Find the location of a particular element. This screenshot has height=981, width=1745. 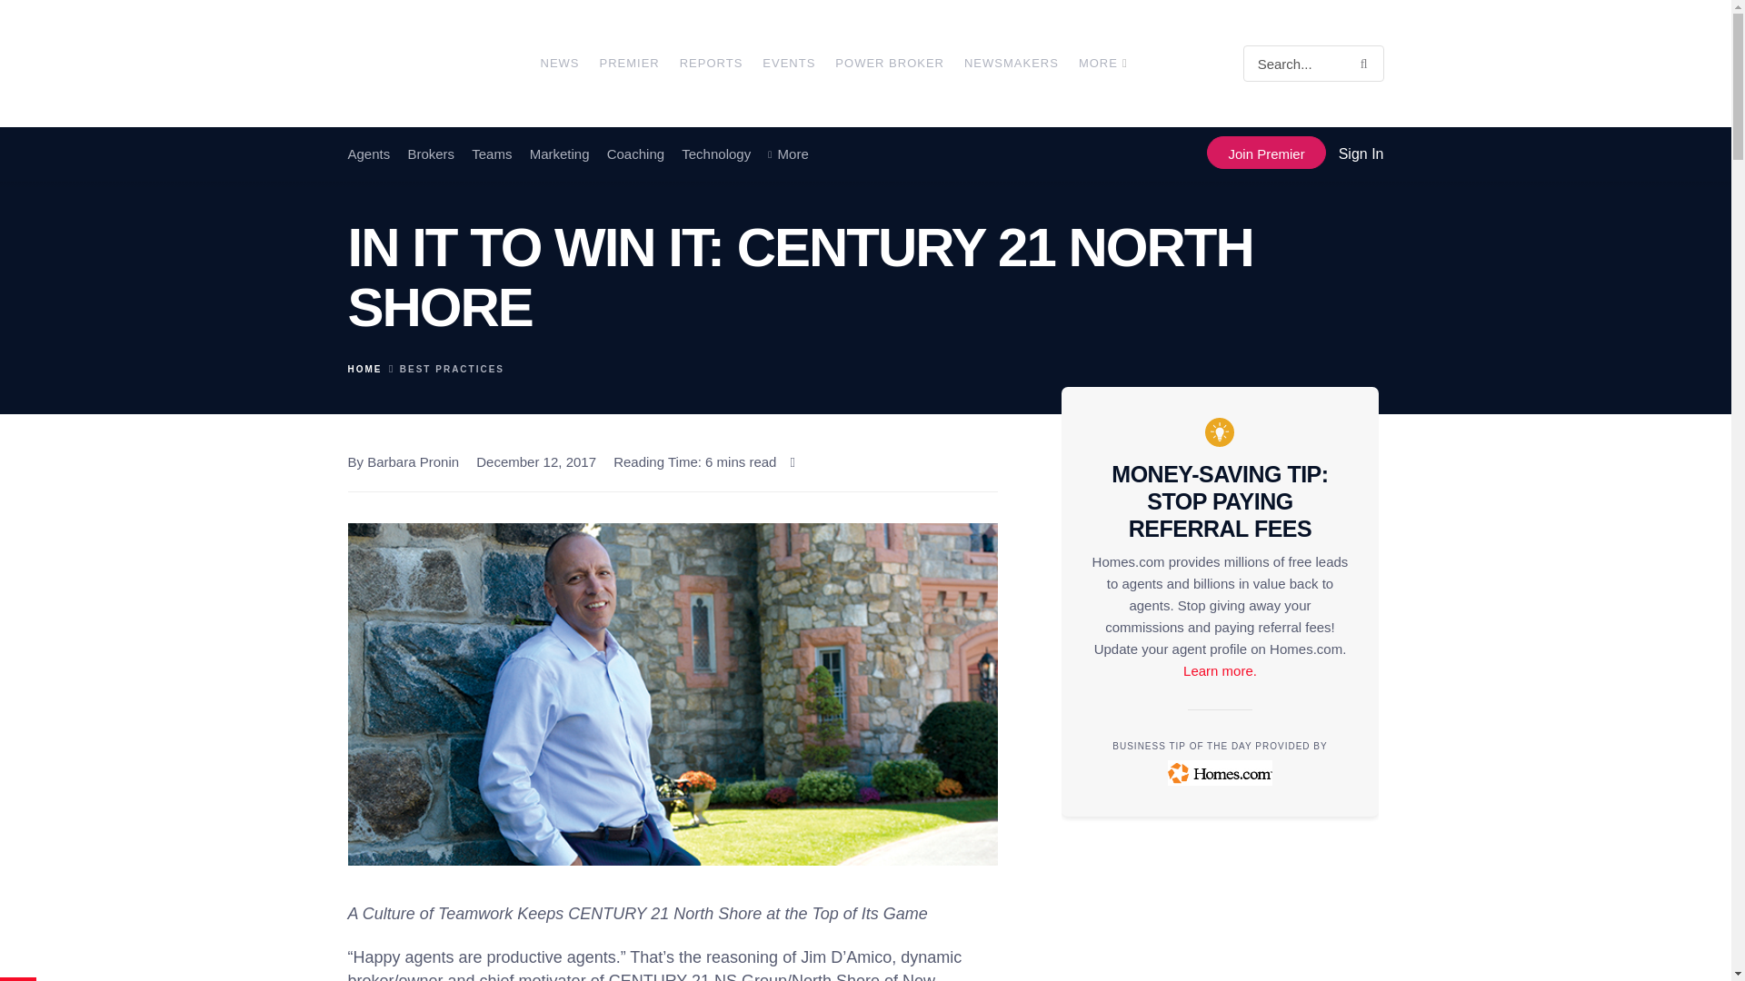

REPORTS is located at coordinates (711, 64).